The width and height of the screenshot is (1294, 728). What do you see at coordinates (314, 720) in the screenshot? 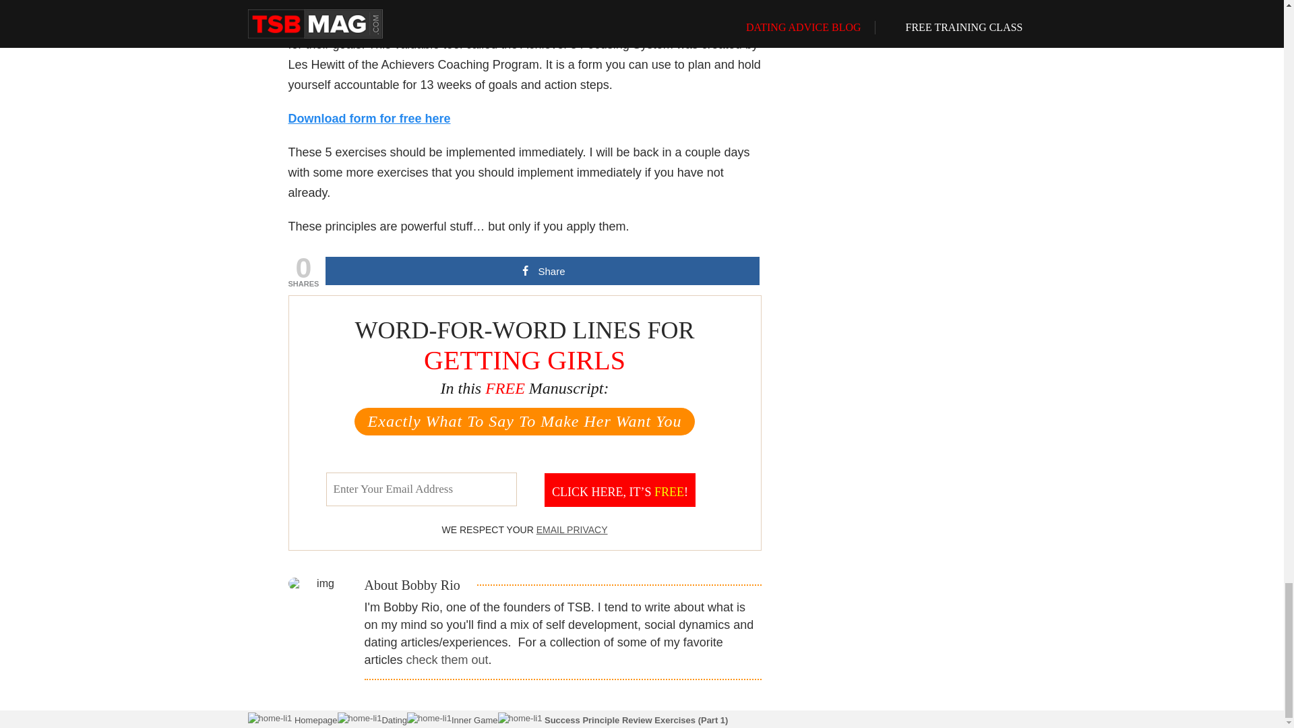
I see `Homepage` at bounding box center [314, 720].